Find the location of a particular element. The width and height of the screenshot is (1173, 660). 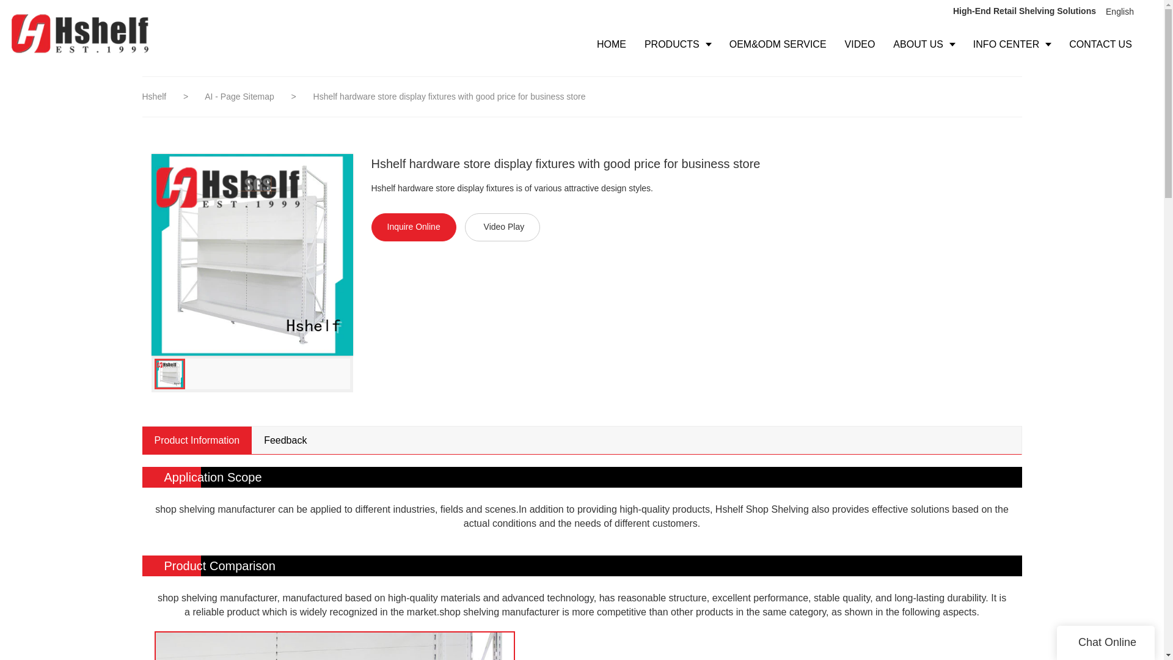

Hshelf is located at coordinates (154, 97).